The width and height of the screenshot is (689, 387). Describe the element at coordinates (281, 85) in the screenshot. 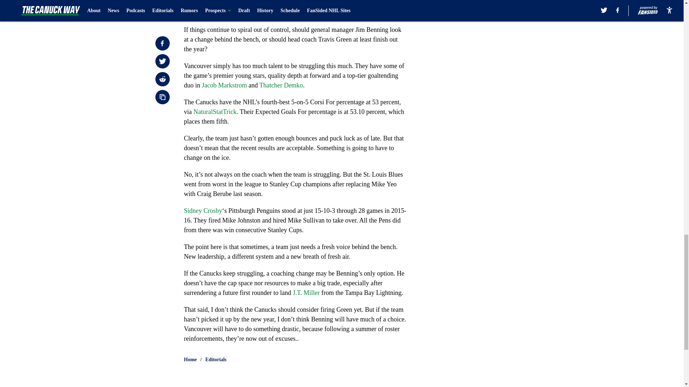

I see `Thatcher Demko` at that location.